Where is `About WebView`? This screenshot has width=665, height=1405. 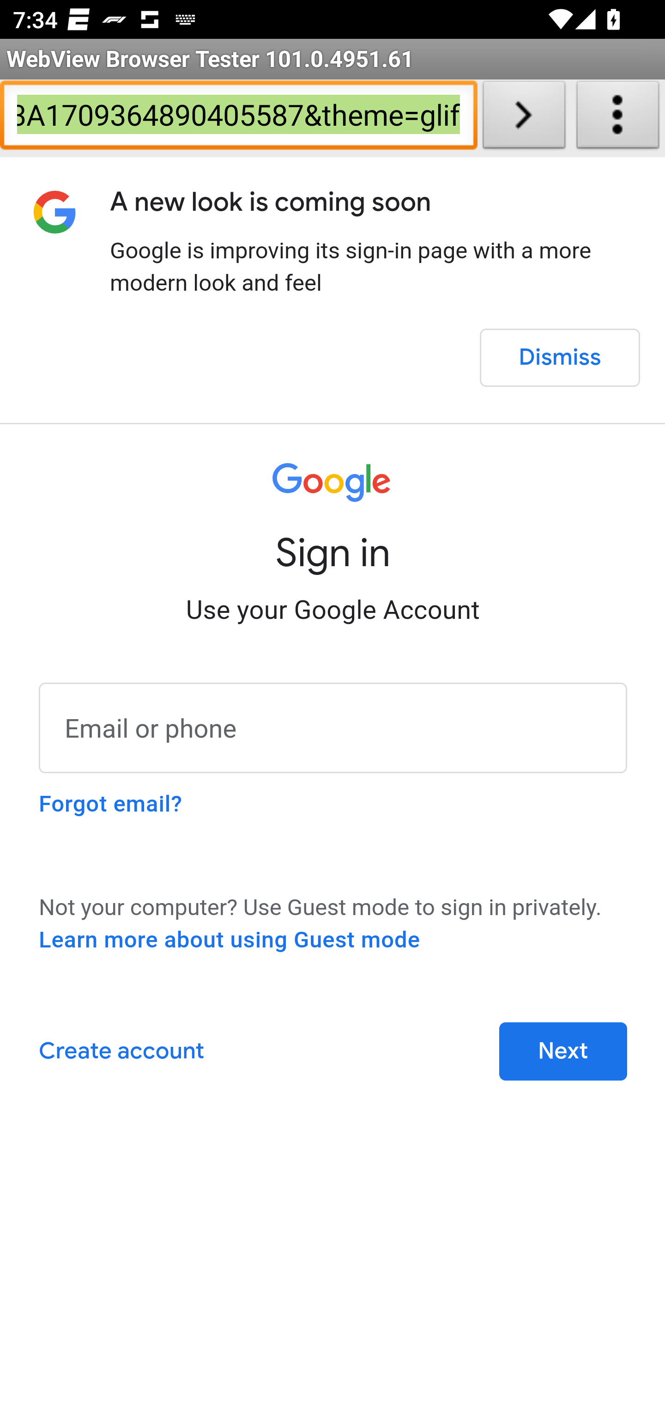 About WebView is located at coordinates (618, 118).